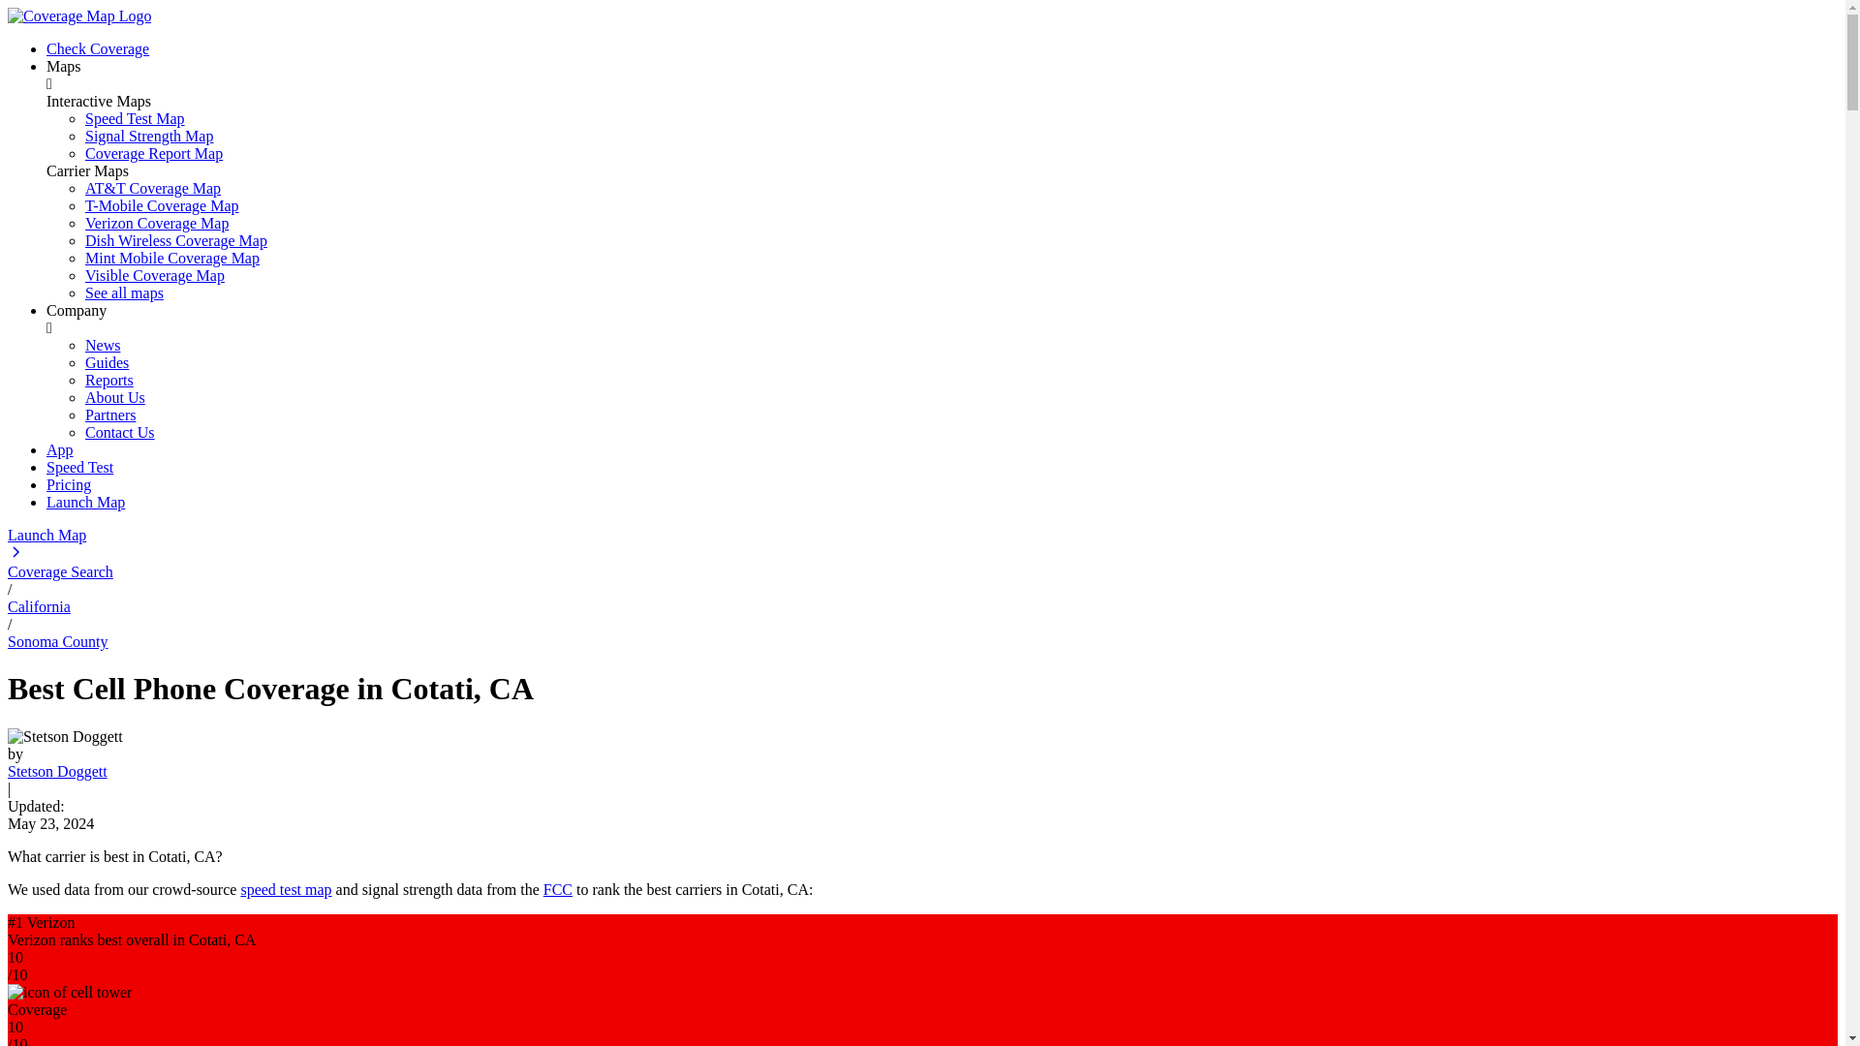 Image resolution: width=1860 pixels, height=1046 pixels. What do you see at coordinates (157, 223) in the screenshot?
I see `Verizon Coverage Map` at bounding box center [157, 223].